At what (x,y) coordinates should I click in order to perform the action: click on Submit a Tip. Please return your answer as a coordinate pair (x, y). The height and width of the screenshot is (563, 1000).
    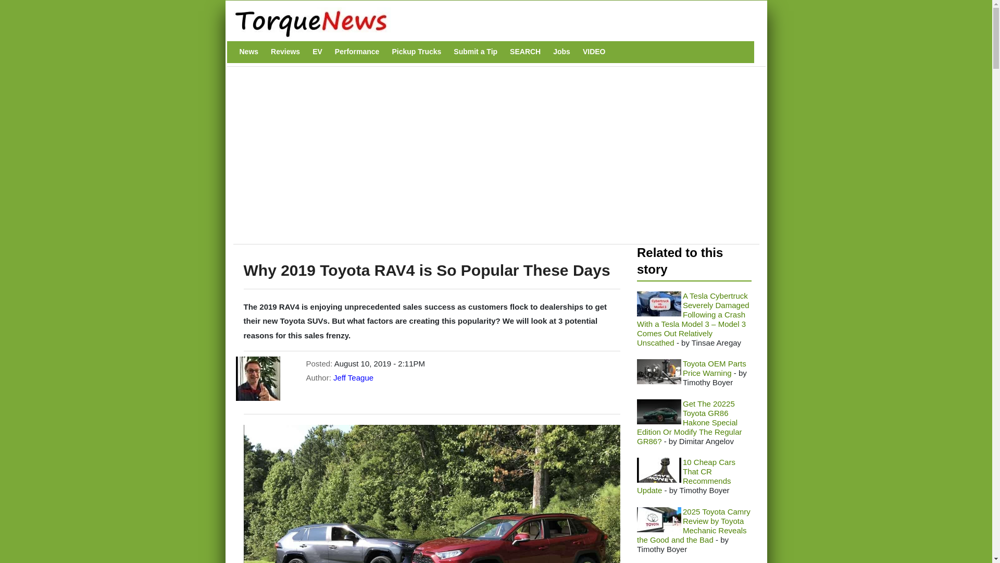
    Looking at the image, I should click on (475, 52).